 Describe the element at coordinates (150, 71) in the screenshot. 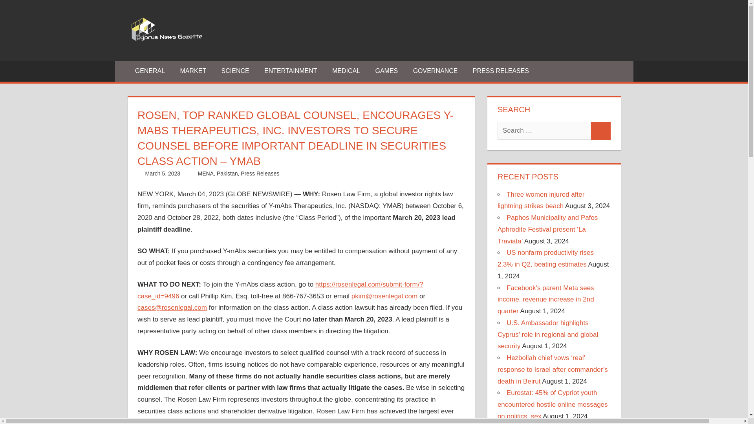

I see `GENERAL` at that location.